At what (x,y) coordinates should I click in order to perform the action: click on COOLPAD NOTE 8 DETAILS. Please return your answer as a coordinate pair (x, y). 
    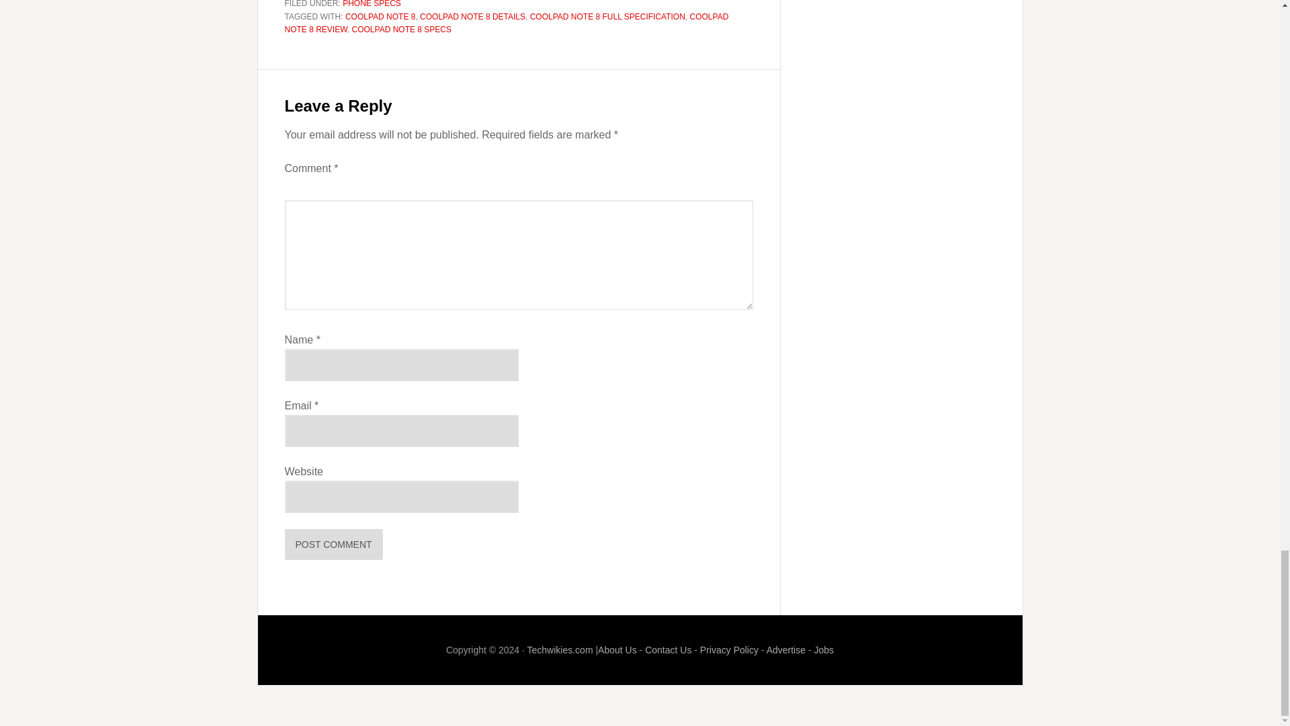
    Looking at the image, I should click on (472, 17).